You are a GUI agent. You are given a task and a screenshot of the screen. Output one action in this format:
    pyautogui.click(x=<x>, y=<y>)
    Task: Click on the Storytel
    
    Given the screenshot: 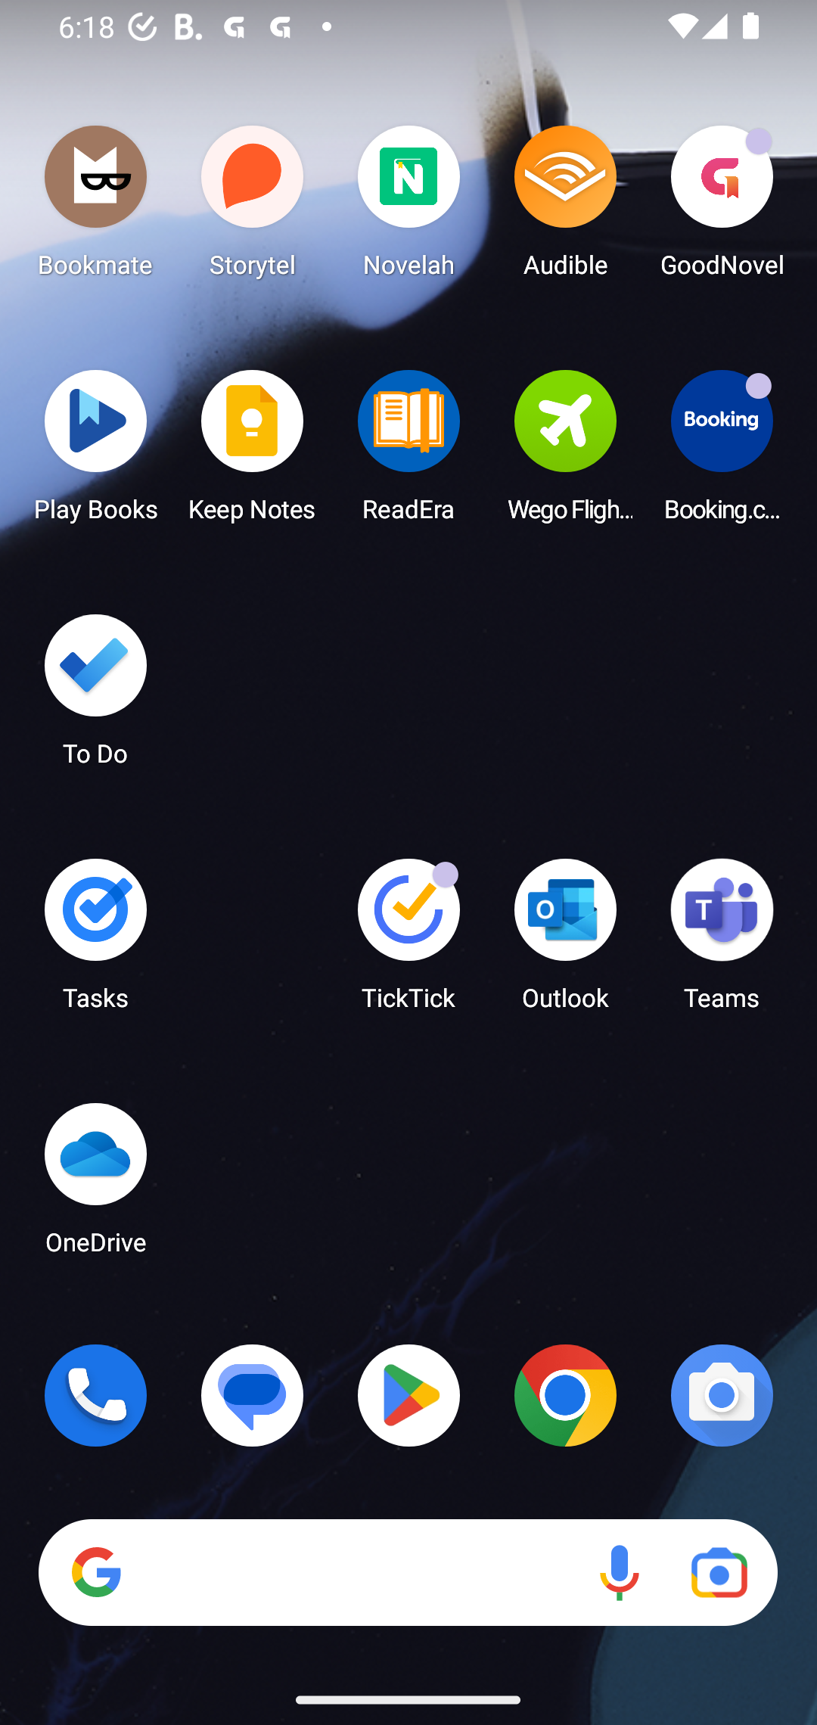 What is the action you would take?
    pyautogui.click(x=253, y=207)
    